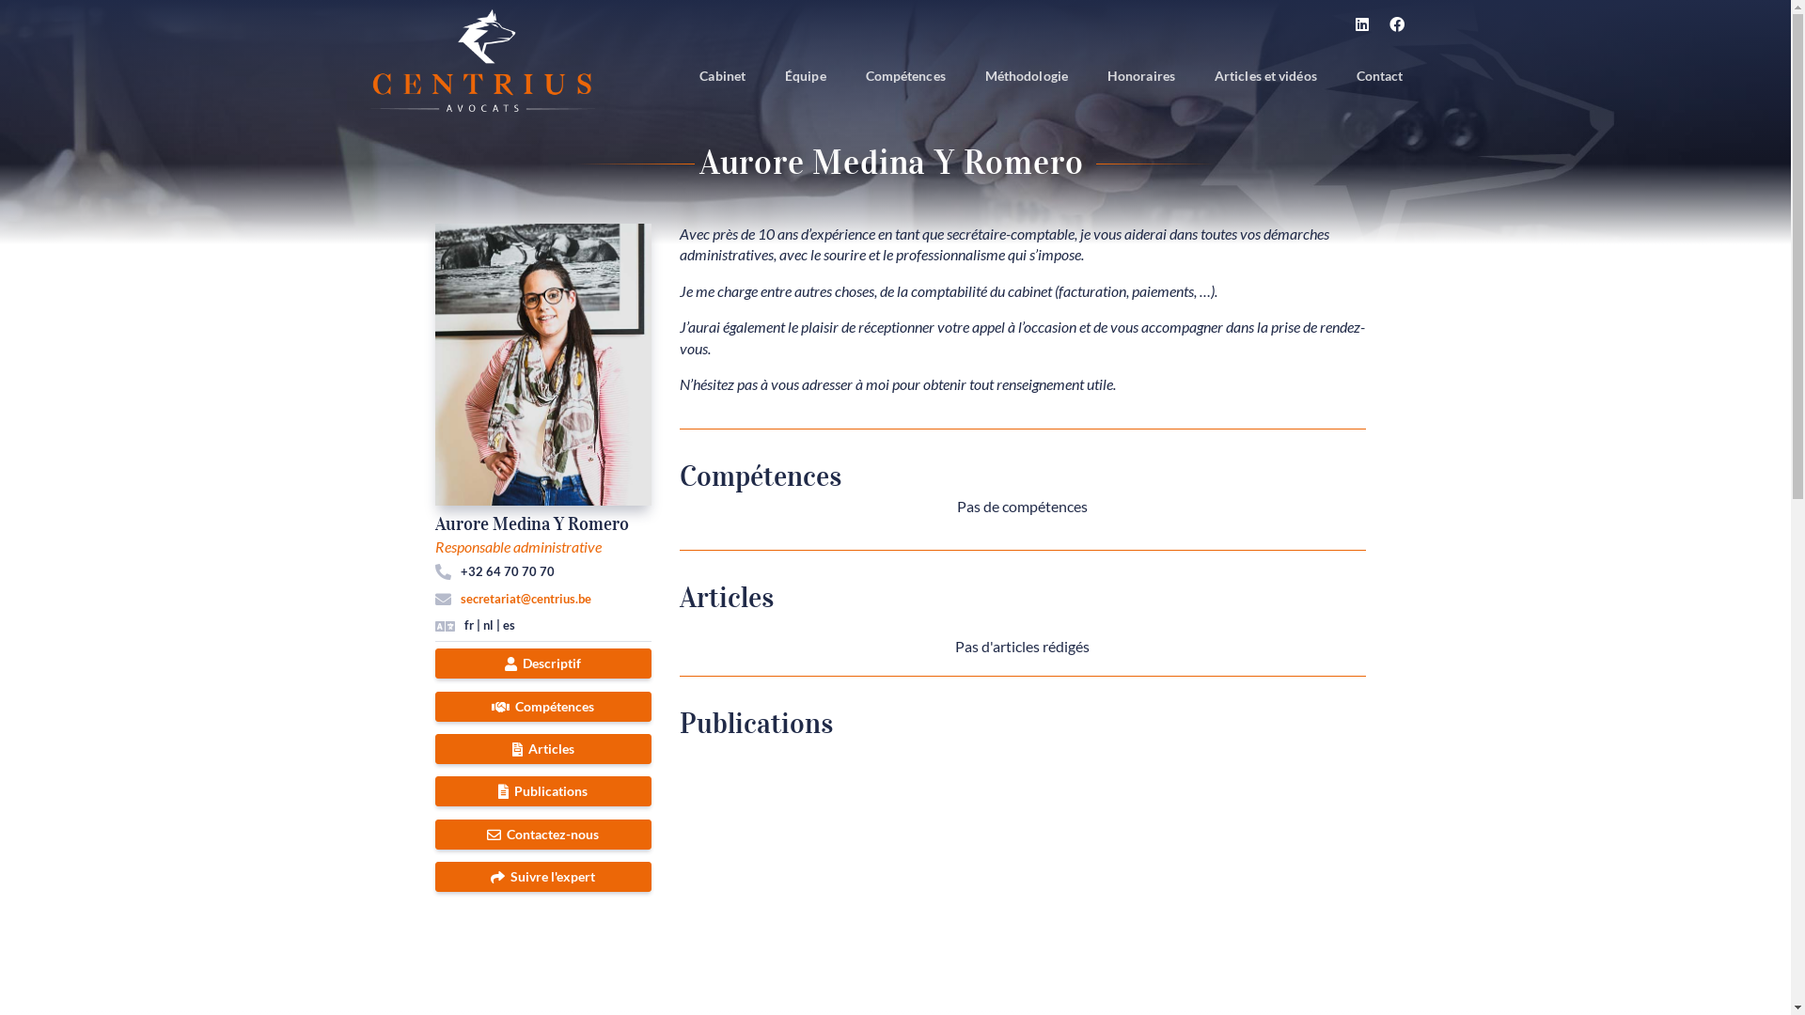 The height and width of the screenshot is (1015, 1805). Describe the element at coordinates (542, 877) in the screenshot. I see `Suivre l'expert` at that location.